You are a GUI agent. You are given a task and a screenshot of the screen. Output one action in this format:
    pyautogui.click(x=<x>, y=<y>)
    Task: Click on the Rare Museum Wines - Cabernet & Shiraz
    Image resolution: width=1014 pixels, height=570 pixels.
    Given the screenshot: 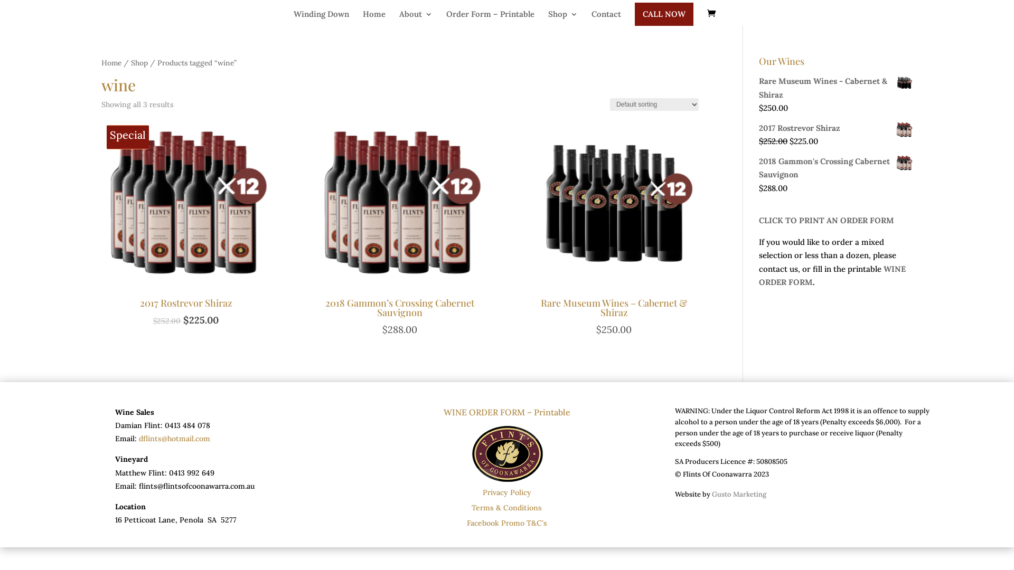 What is the action you would take?
    pyautogui.click(x=835, y=88)
    